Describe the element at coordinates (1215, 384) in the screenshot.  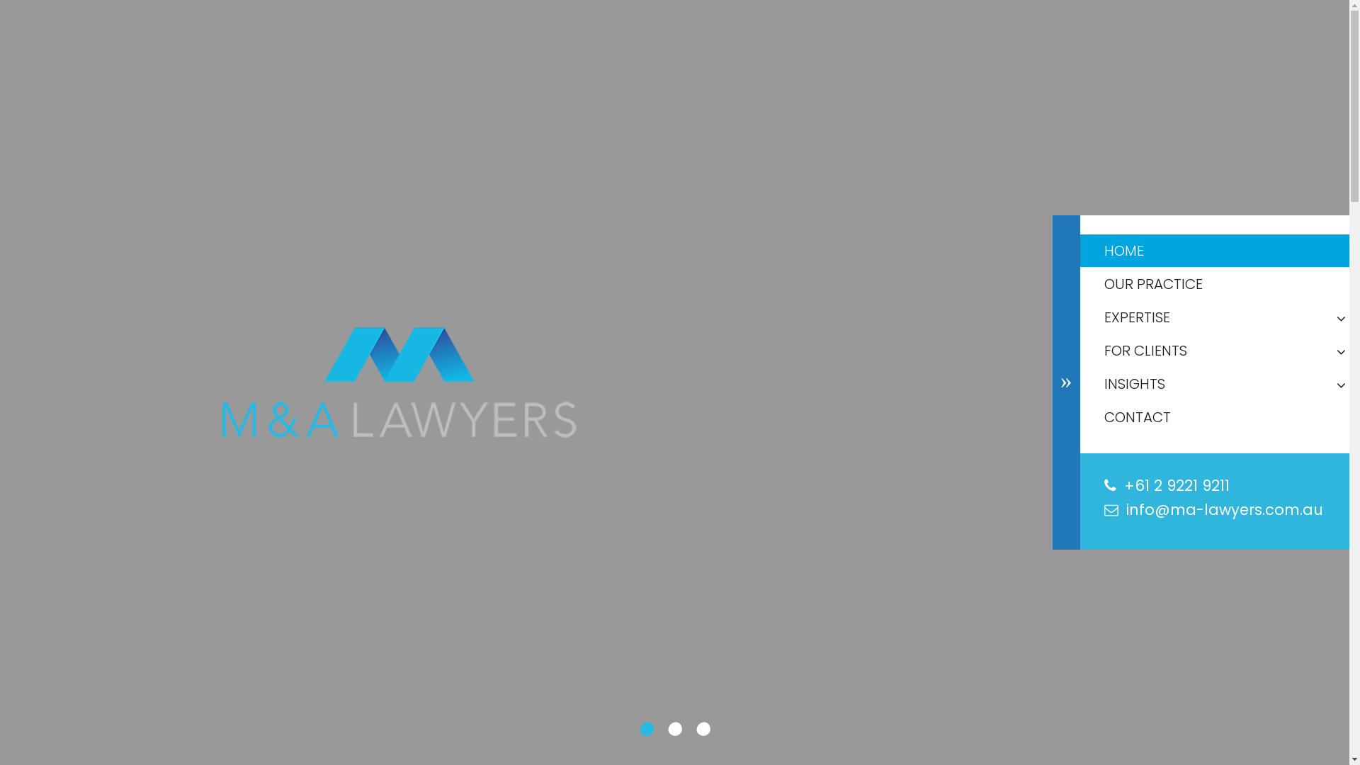
I see `INSIGHTS` at that location.